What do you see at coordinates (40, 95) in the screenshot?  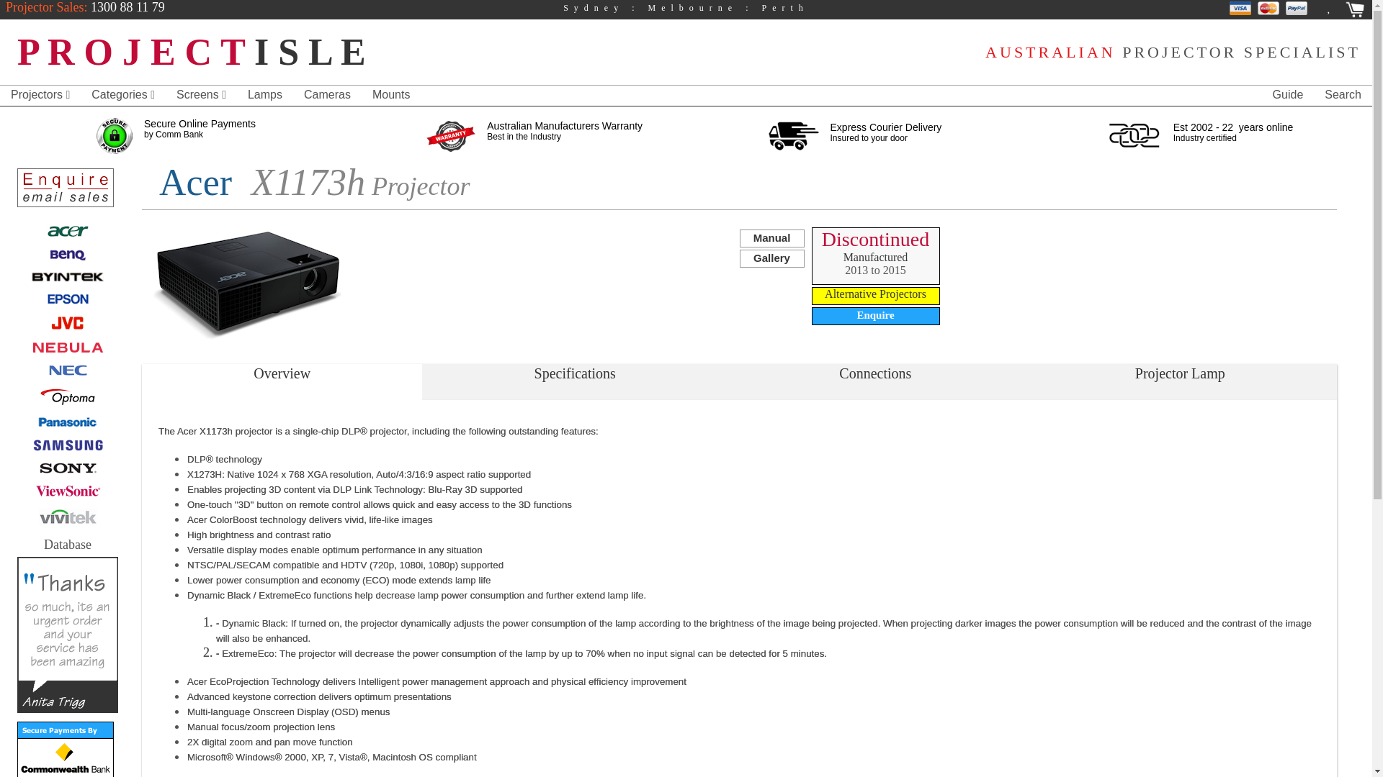 I see `Projectors` at bounding box center [40, 95].